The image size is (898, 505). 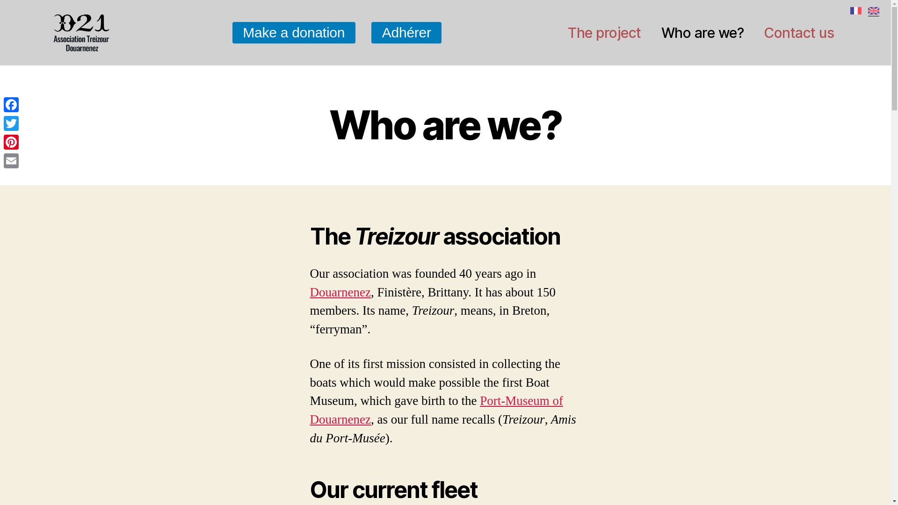 What do you see at coordinates (436, 410) in the screenshot?
I see `Port-Museum of Douarnenez` at bounding box center [436, 410].